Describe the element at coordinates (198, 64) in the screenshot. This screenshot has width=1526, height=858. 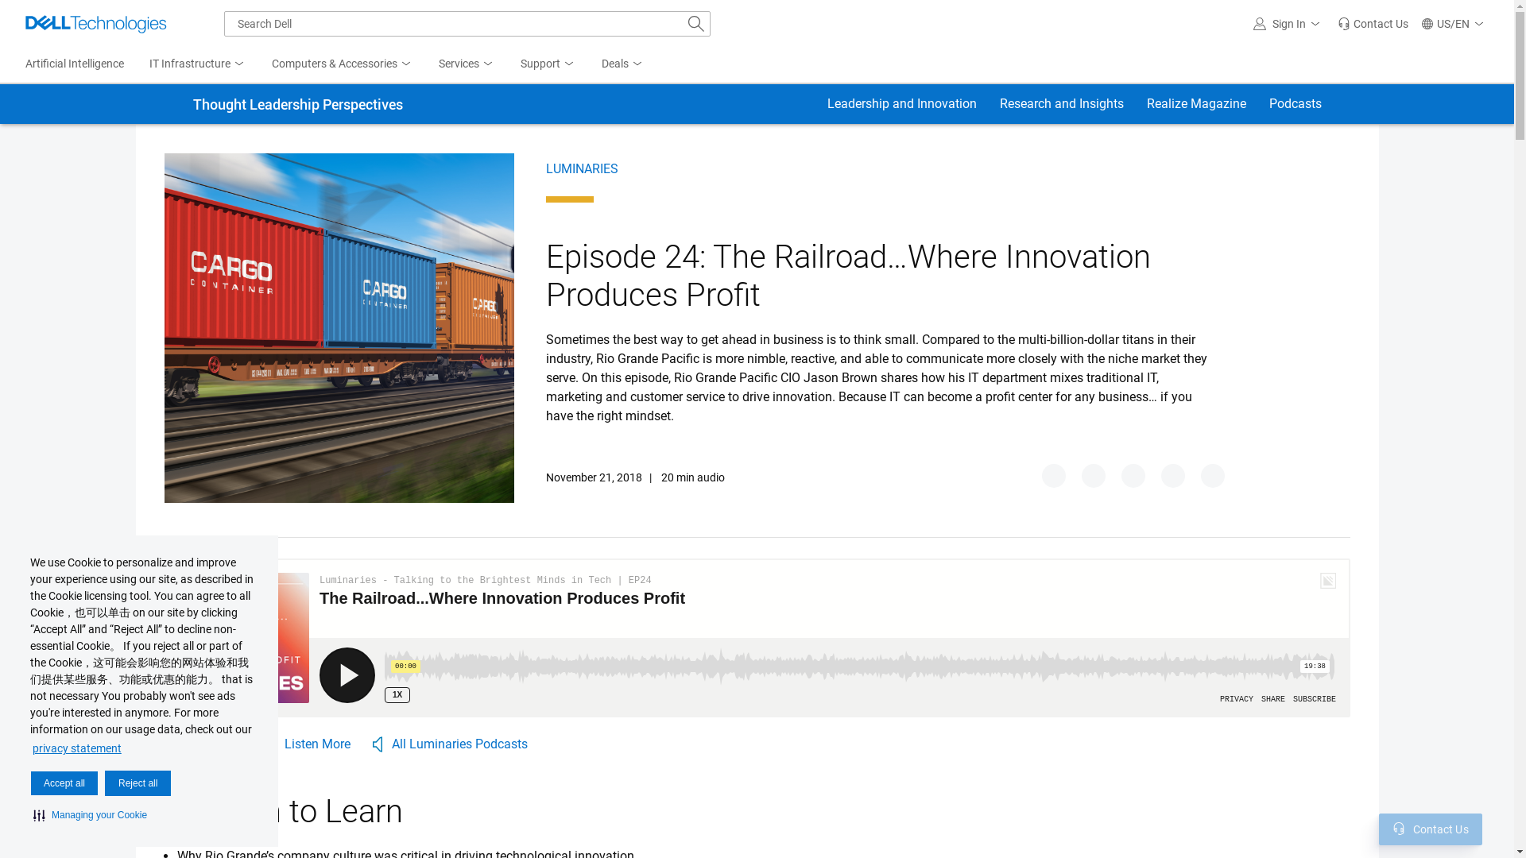
I see `IT Infrastructure` at that location.